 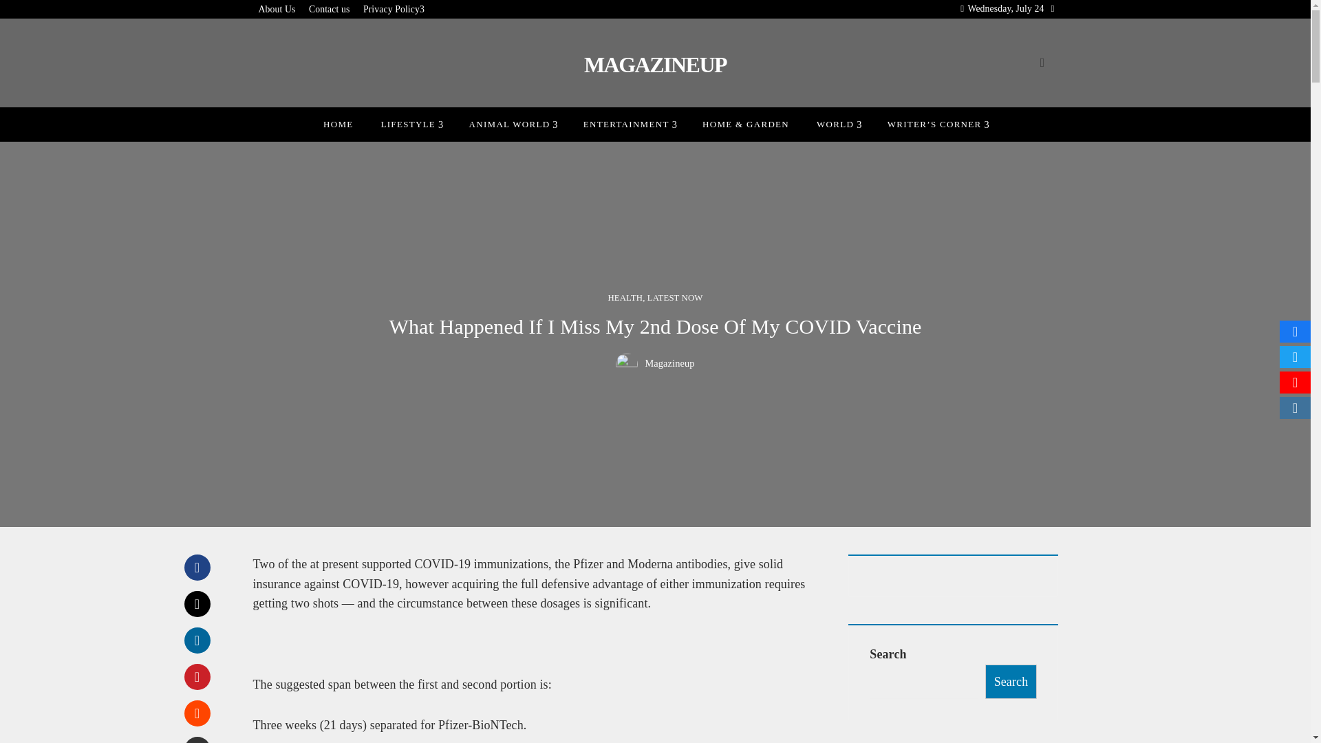 What do you see at coordinates (655, 65) in the screenshot?
I see `MAGAZINEUP` at bounding box center [655, 65].